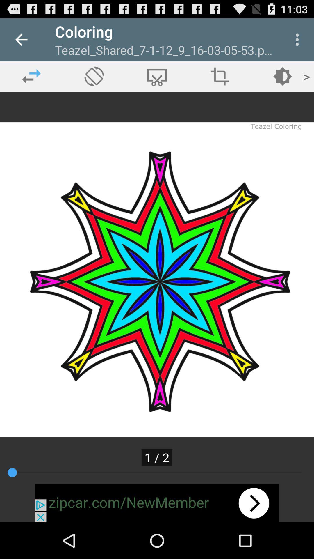 The image size is (314, 559). I want to click on invert image option, so click(220, 76).